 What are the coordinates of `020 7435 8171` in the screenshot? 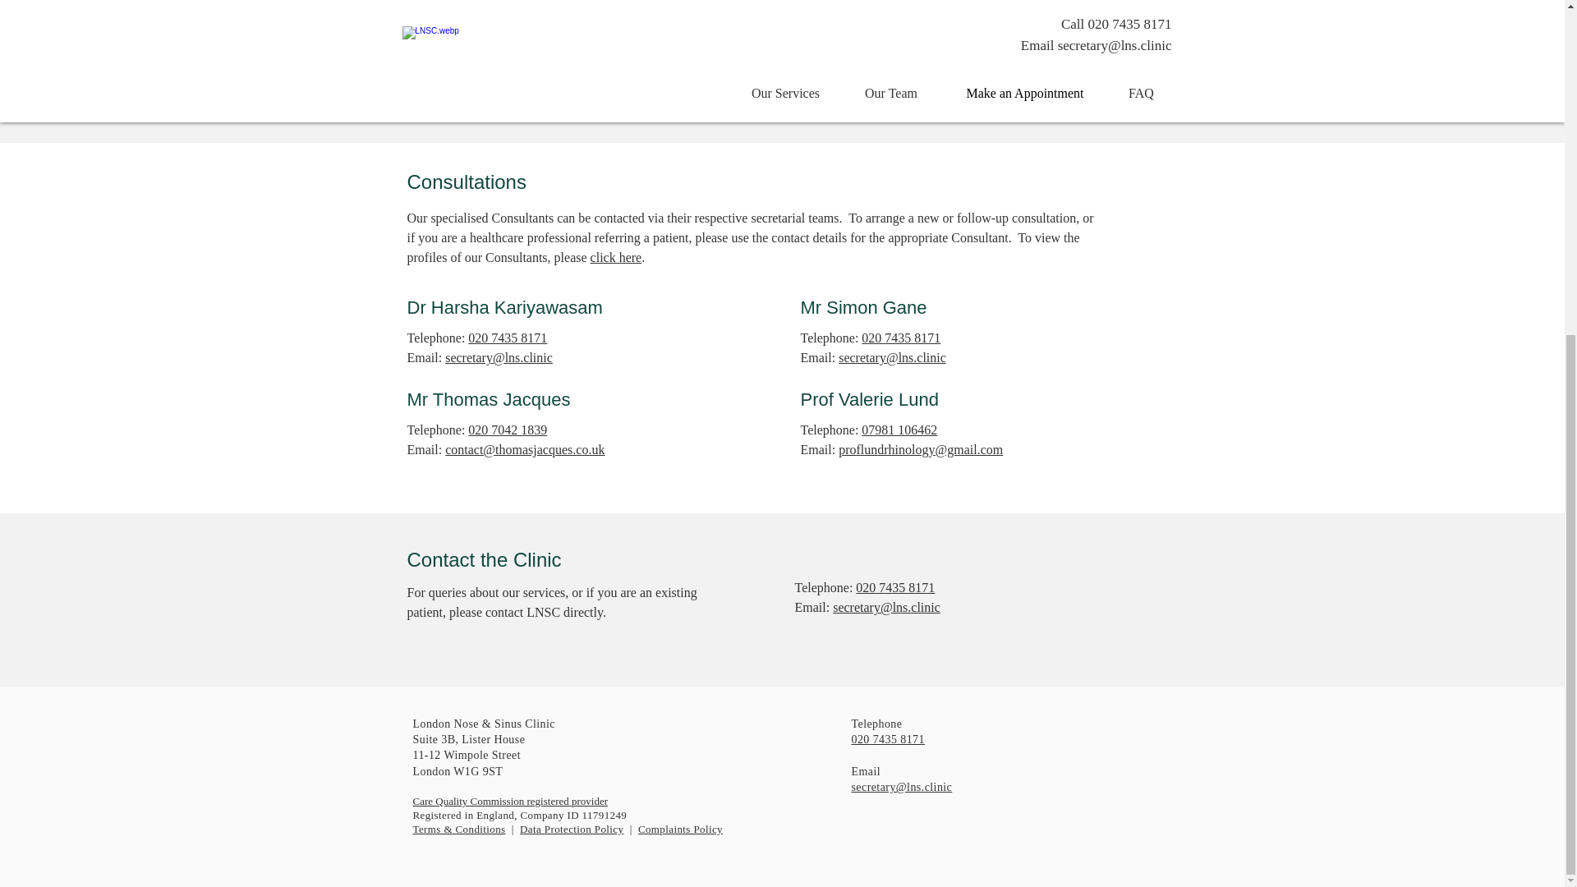 It's located at (887, 739).